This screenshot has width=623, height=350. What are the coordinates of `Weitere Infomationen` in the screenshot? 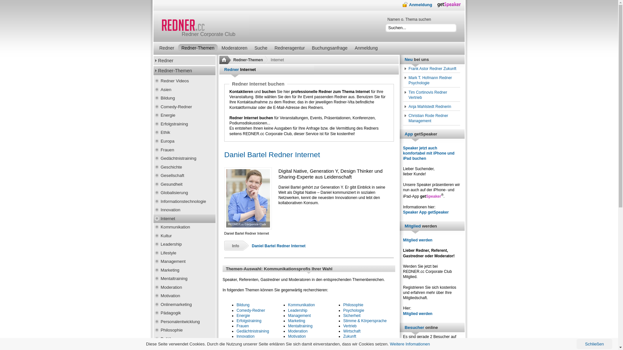 It's located at (410, 344).